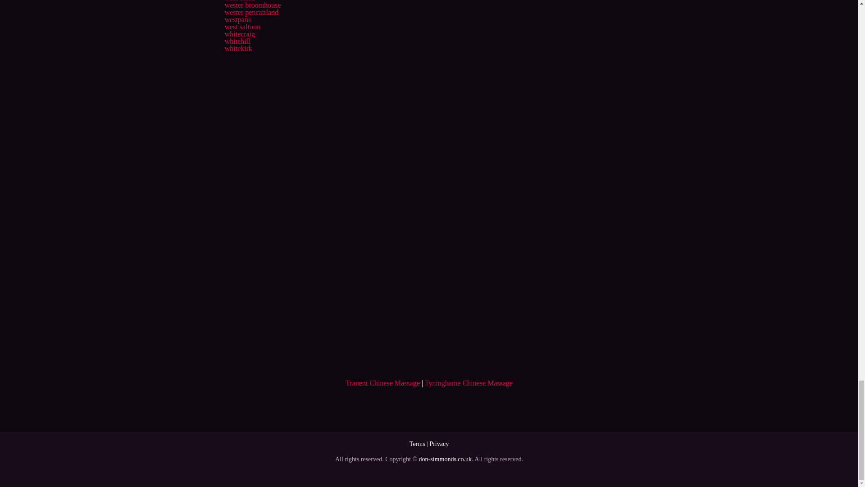 The height and width of the screenshot is (487, 865). What do you see at coordinates (439, 444) in the screenshot?
I see `Privacy` at bounding box center [439, 444].